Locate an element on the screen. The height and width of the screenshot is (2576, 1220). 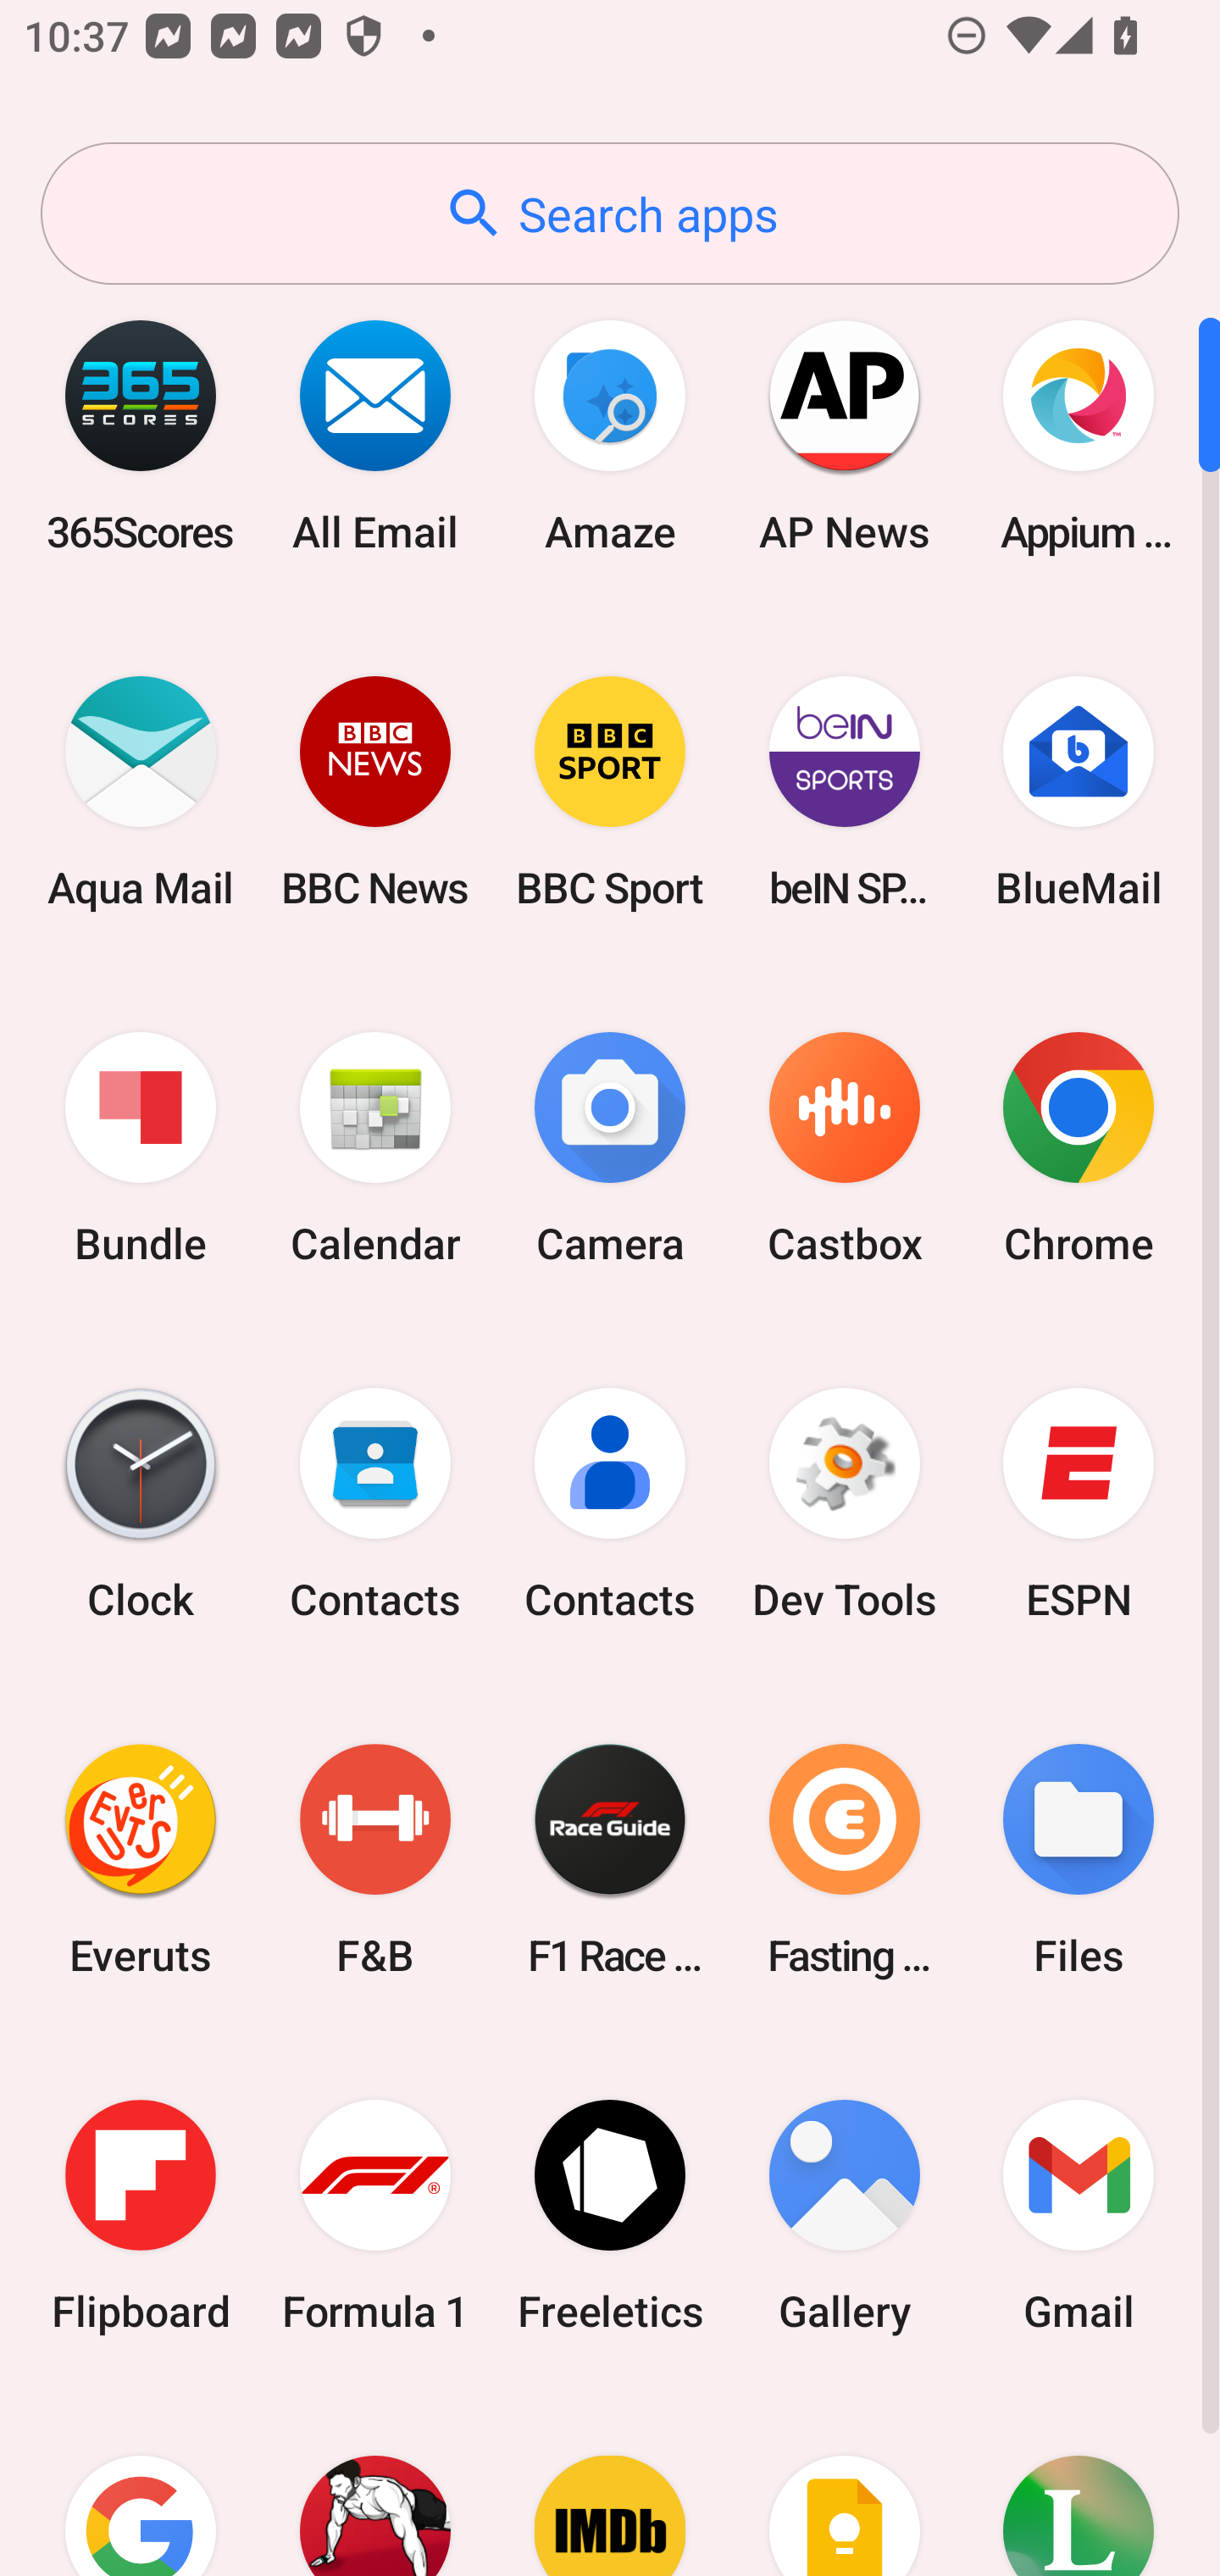
Dev Tools is located at coordinates (844, 1504).